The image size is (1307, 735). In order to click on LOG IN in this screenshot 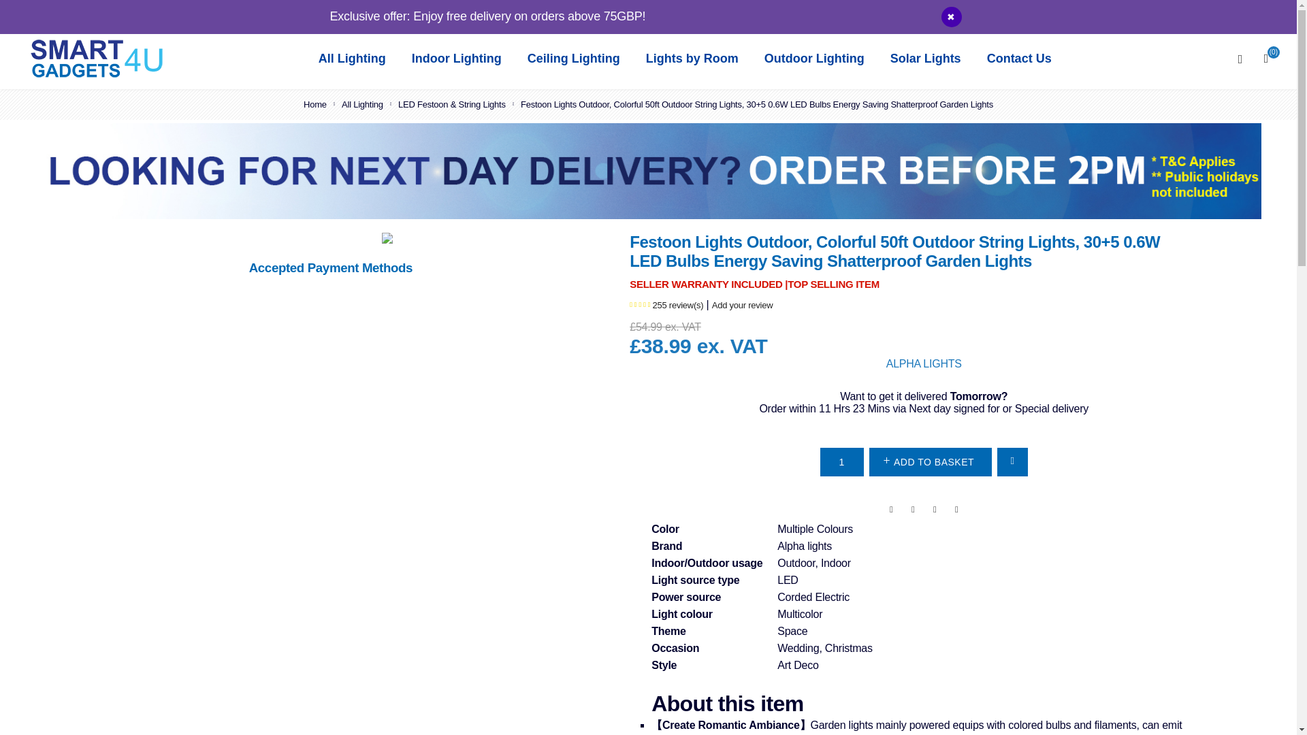, I will do `click(1257, 14)`.